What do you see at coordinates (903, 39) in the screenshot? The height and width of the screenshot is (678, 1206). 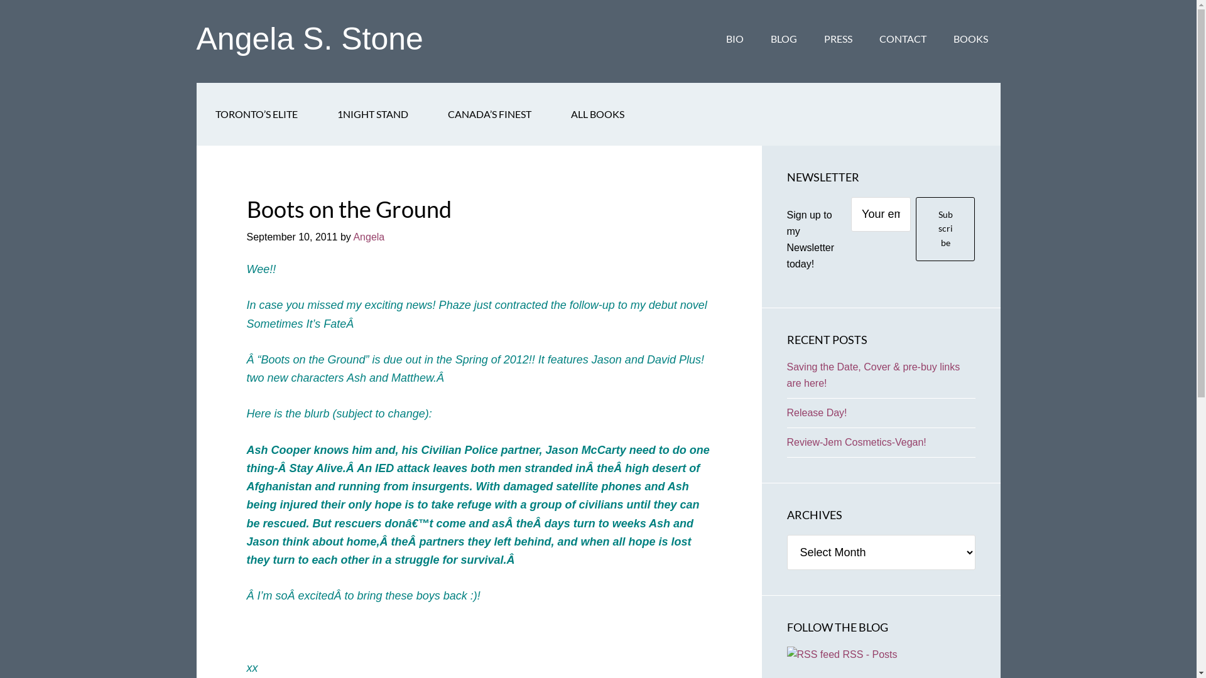 I see `CONTACT` at bounding box center [903, 39].